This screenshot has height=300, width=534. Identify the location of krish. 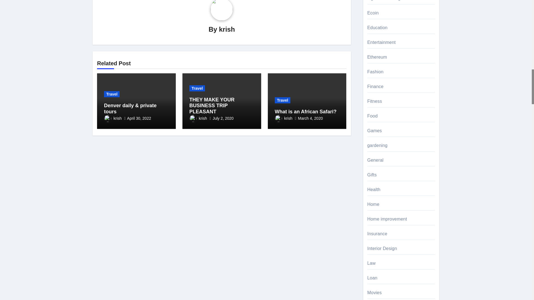
(113, 118).